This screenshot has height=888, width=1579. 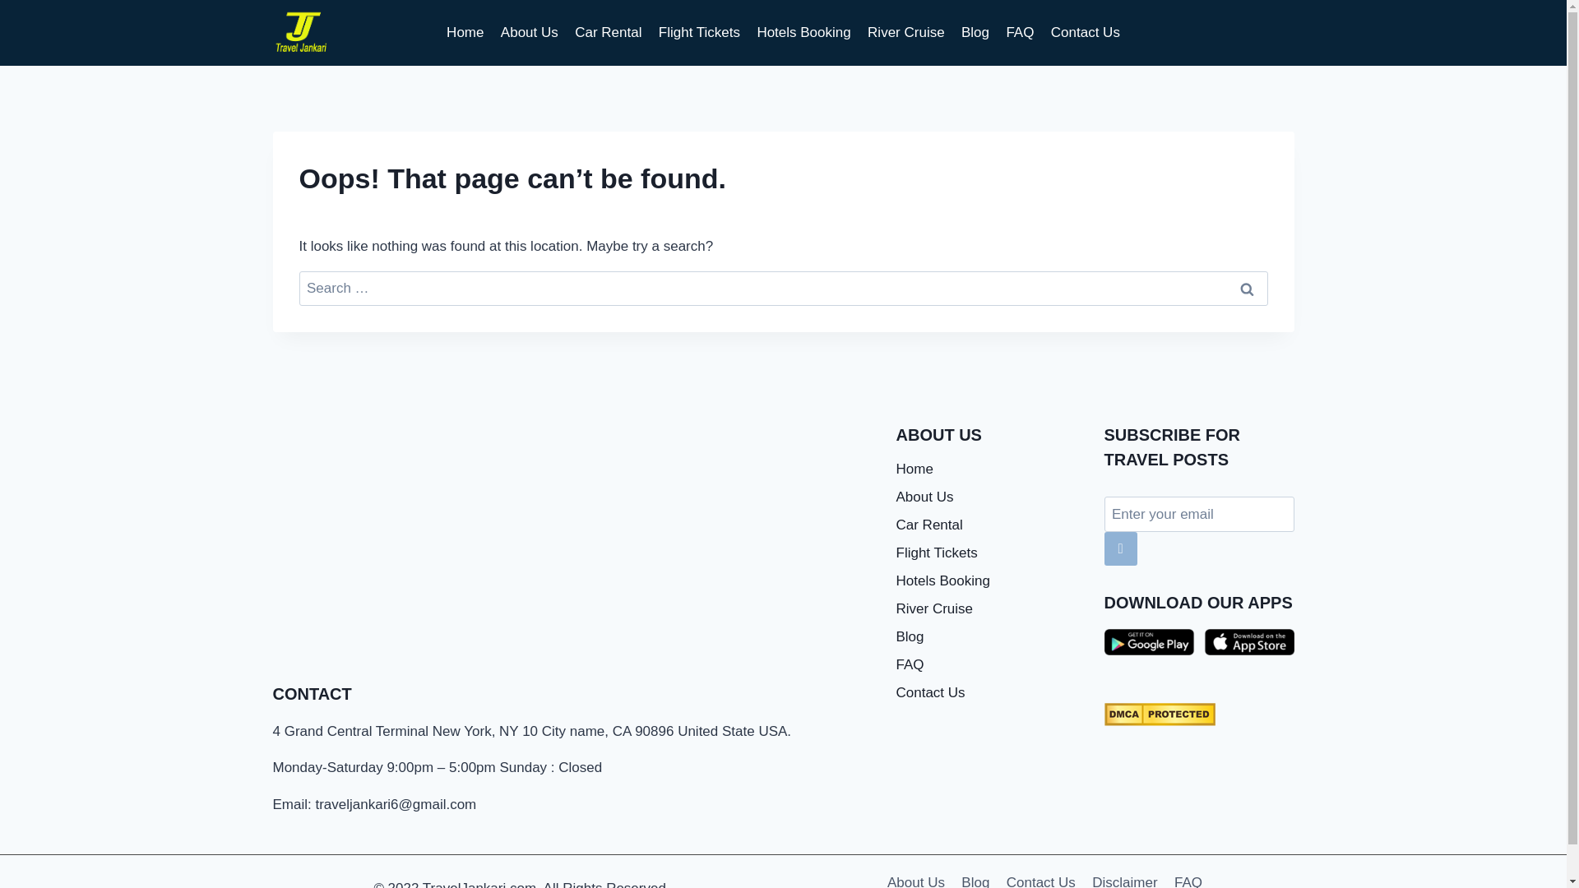 I want to click on Contact Us, so click(x=1040, y=875).